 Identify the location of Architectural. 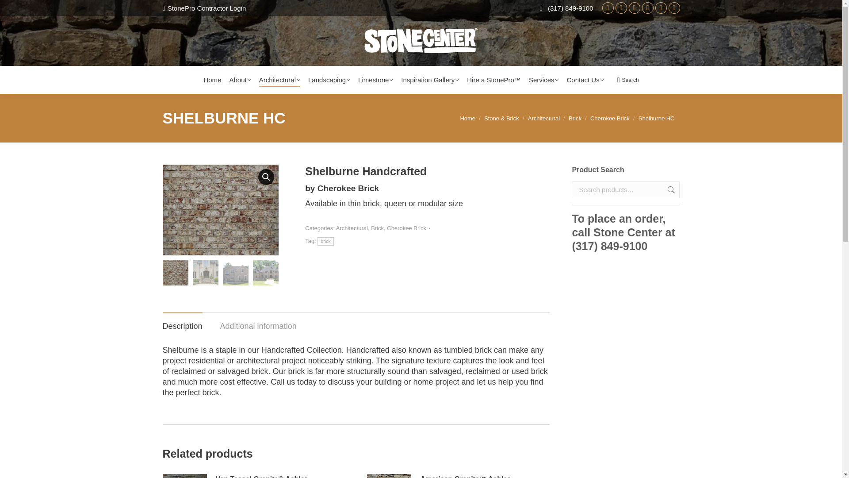
(279, 80).